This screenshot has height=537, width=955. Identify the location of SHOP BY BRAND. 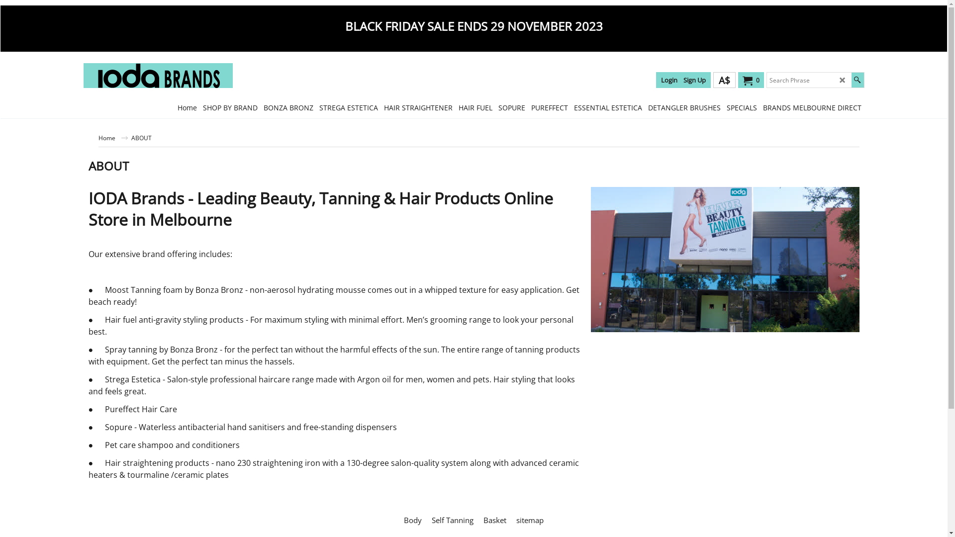
(230, 107).